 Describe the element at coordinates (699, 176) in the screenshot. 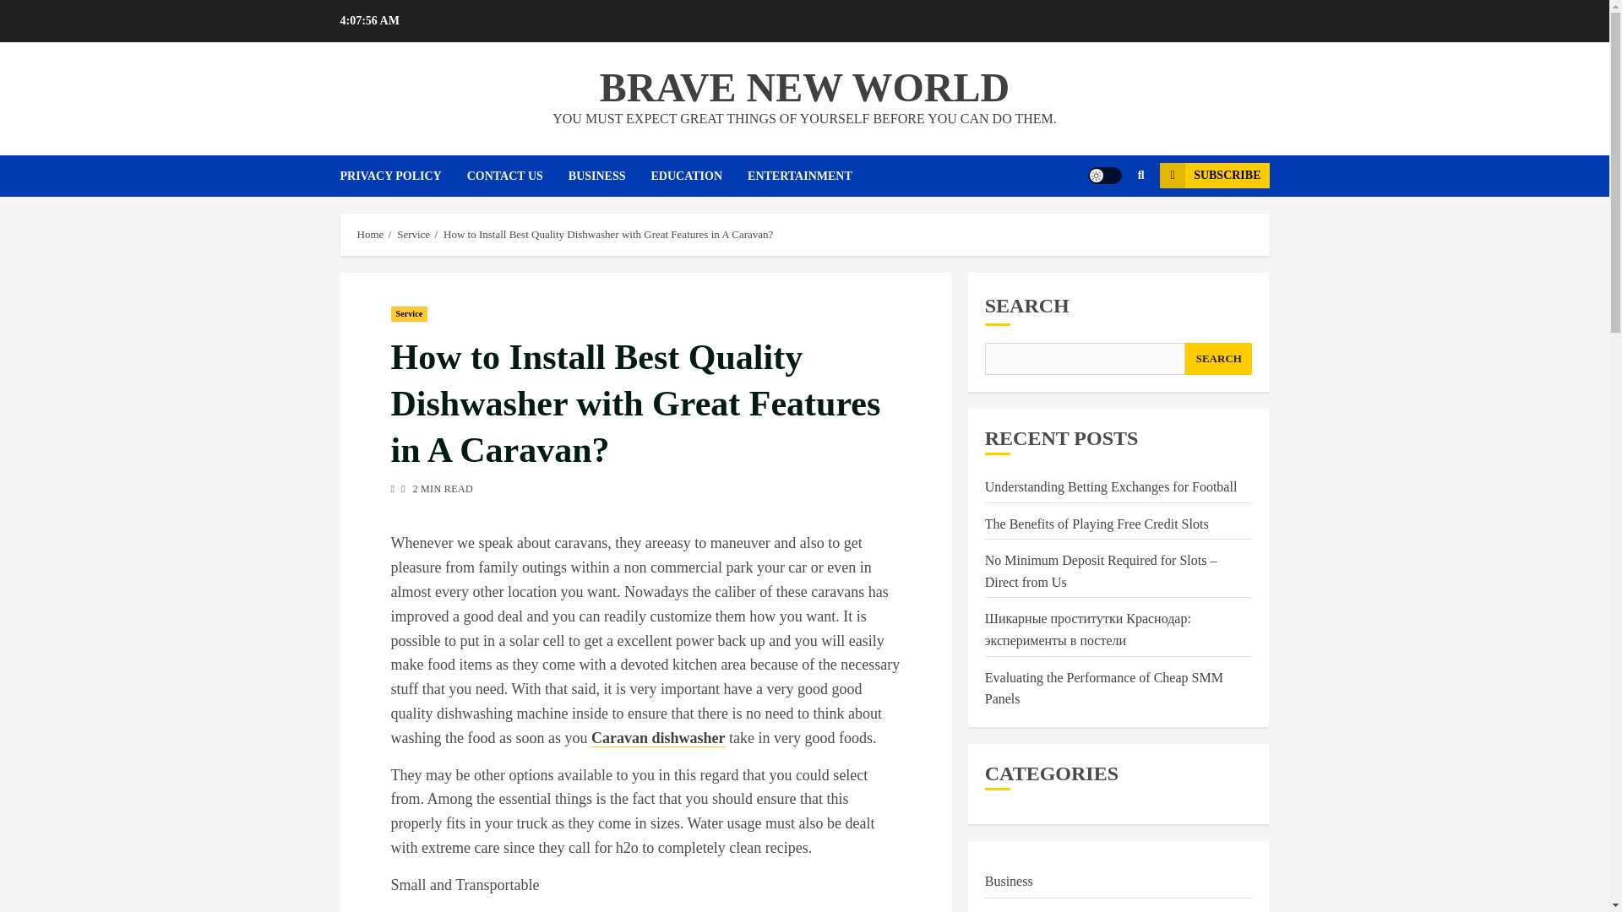

I see `EDUCATION` at that location.